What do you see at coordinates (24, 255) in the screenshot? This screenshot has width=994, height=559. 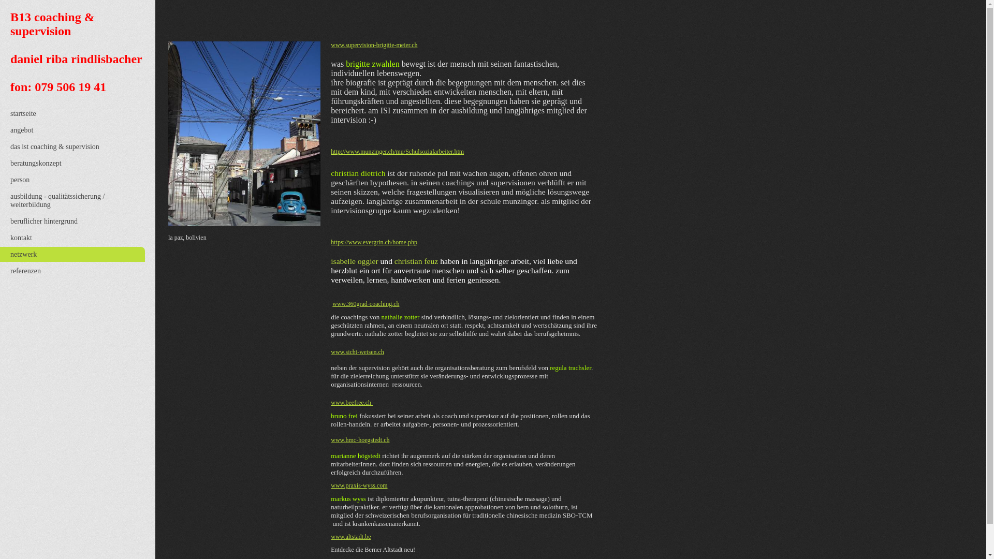 I see `netzwerk` at bounding box center [24, 255].